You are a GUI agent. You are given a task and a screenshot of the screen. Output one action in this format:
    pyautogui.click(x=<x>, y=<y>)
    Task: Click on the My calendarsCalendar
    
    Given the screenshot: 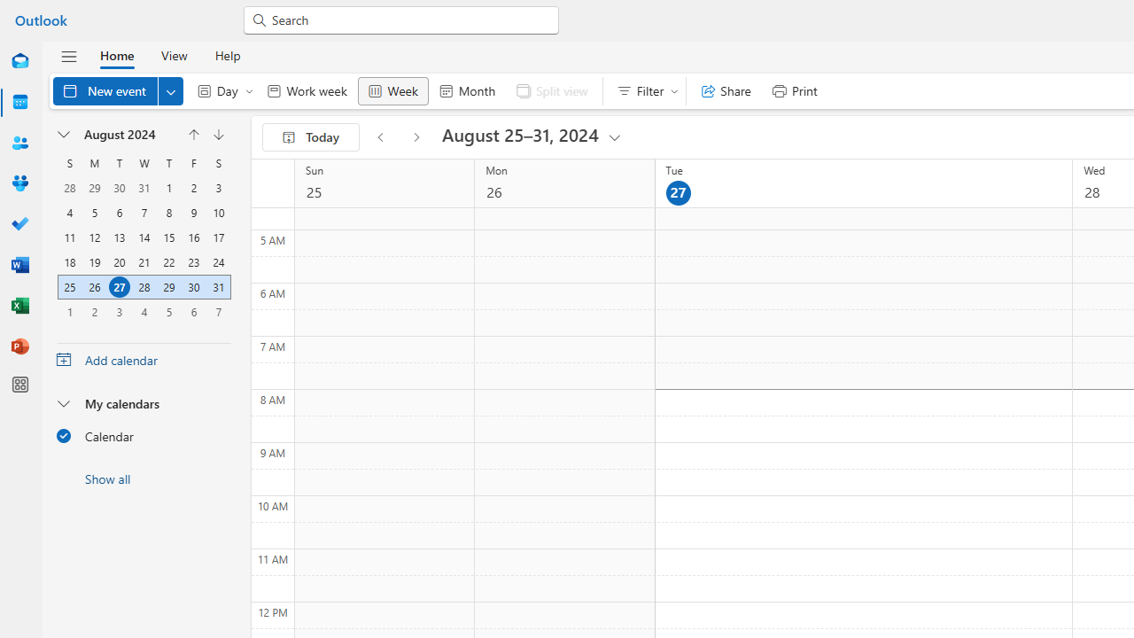 What is the action you would take?
    pyautogui.click(x=144, y=424)
    